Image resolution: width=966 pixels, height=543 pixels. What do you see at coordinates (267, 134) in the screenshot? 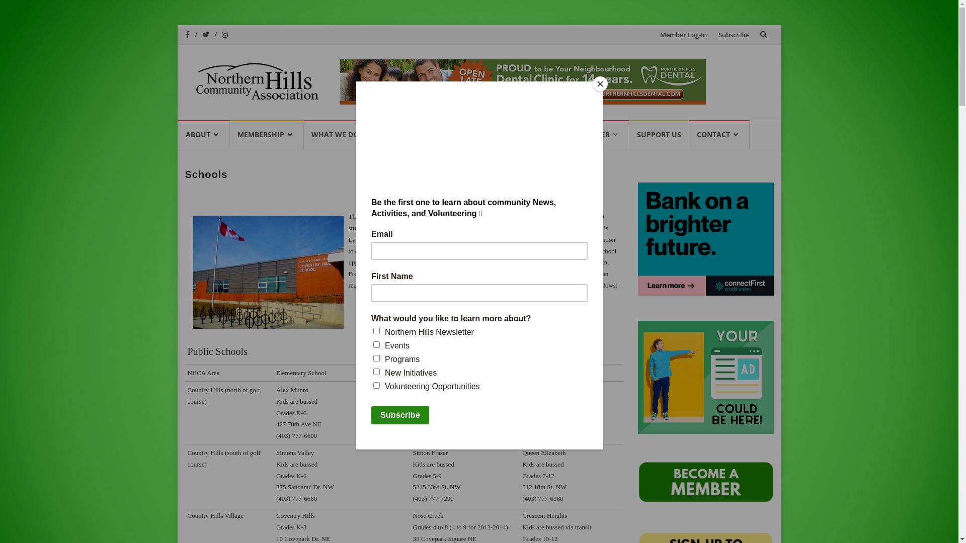
I see `MEMBERSHIP` at bounding box center [267, 134].